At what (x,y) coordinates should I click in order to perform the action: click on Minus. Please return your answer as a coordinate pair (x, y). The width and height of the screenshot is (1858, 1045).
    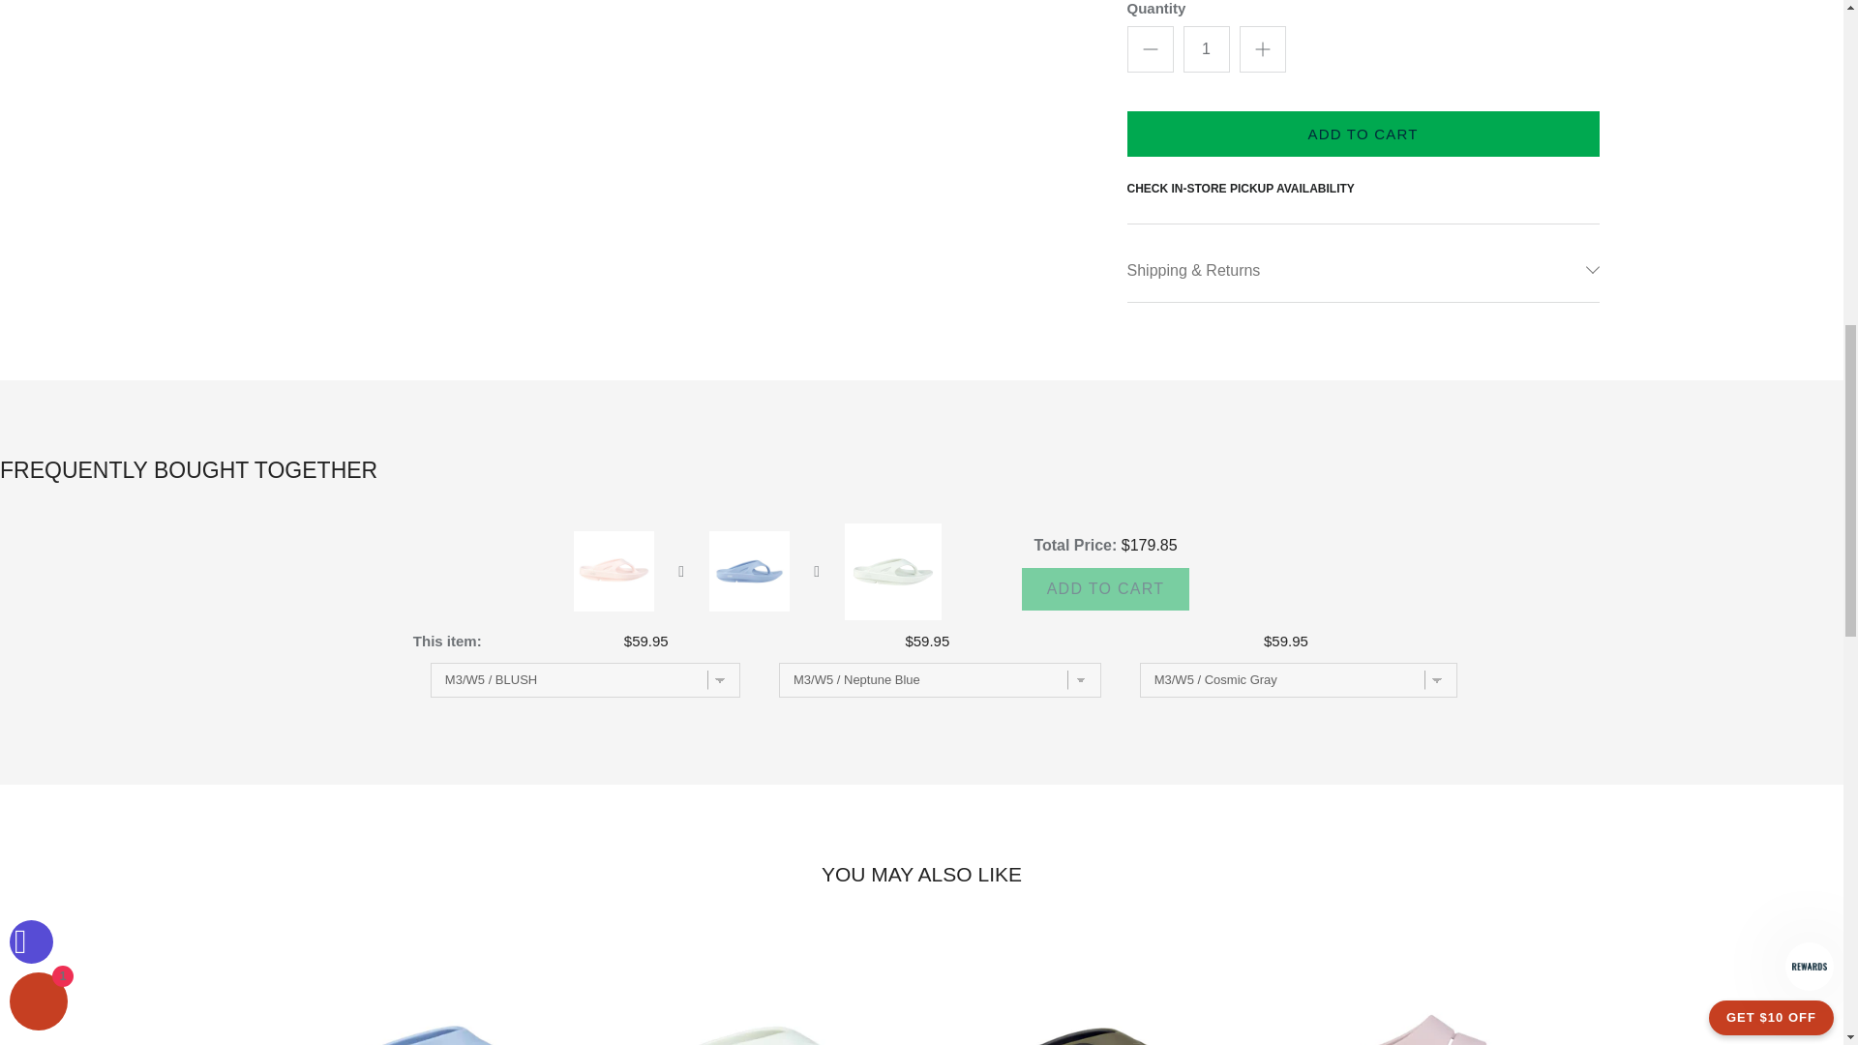
    Looking at the image, I should click on (1150, 48).